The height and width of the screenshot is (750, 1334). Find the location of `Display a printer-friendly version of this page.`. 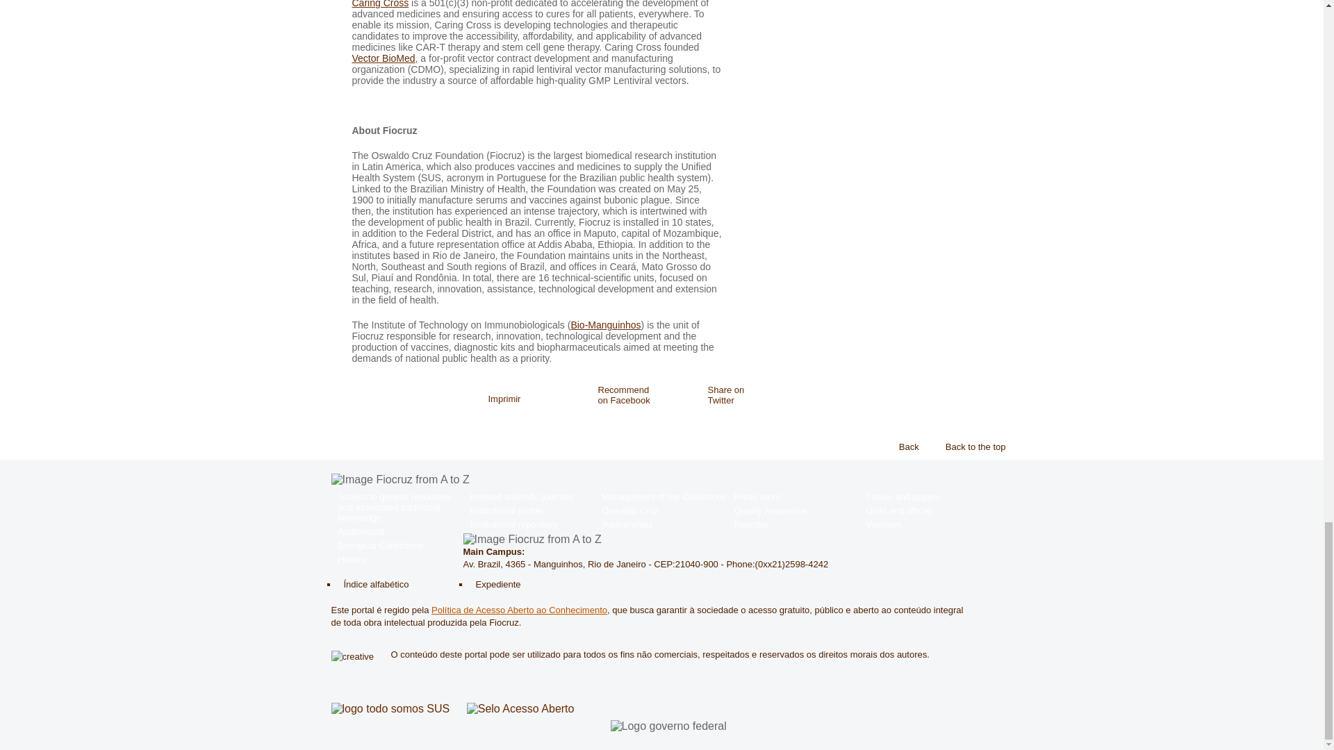

Display a printer-friendly version of this page. is located at coordinates (504, 400).